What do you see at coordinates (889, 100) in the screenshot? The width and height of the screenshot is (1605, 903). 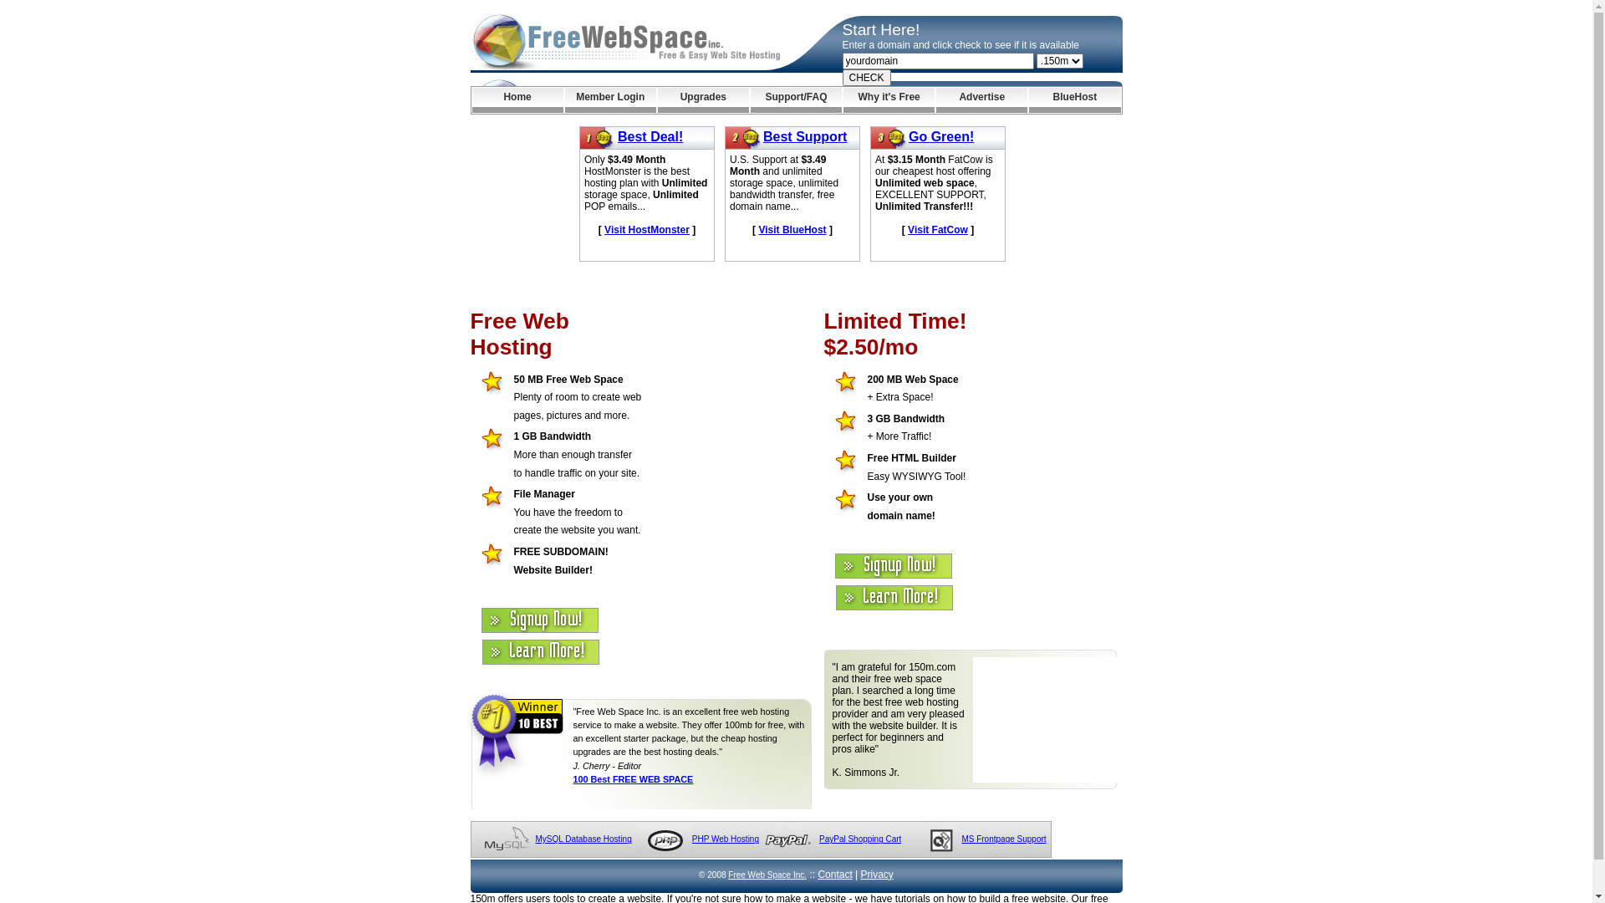 I see `Why it's Free` at bounding box center [889, 100].